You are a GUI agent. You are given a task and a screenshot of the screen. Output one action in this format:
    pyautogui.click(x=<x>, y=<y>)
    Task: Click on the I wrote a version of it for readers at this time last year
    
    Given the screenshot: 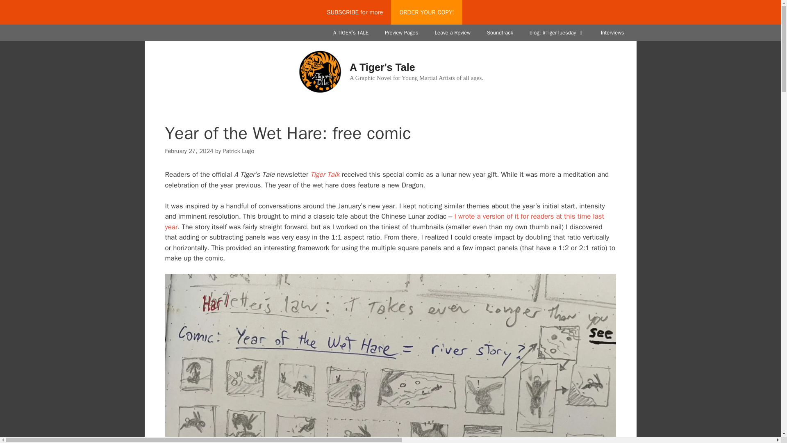 What is the action you would take?
    pyautogui.click(x=384, y=221)
    